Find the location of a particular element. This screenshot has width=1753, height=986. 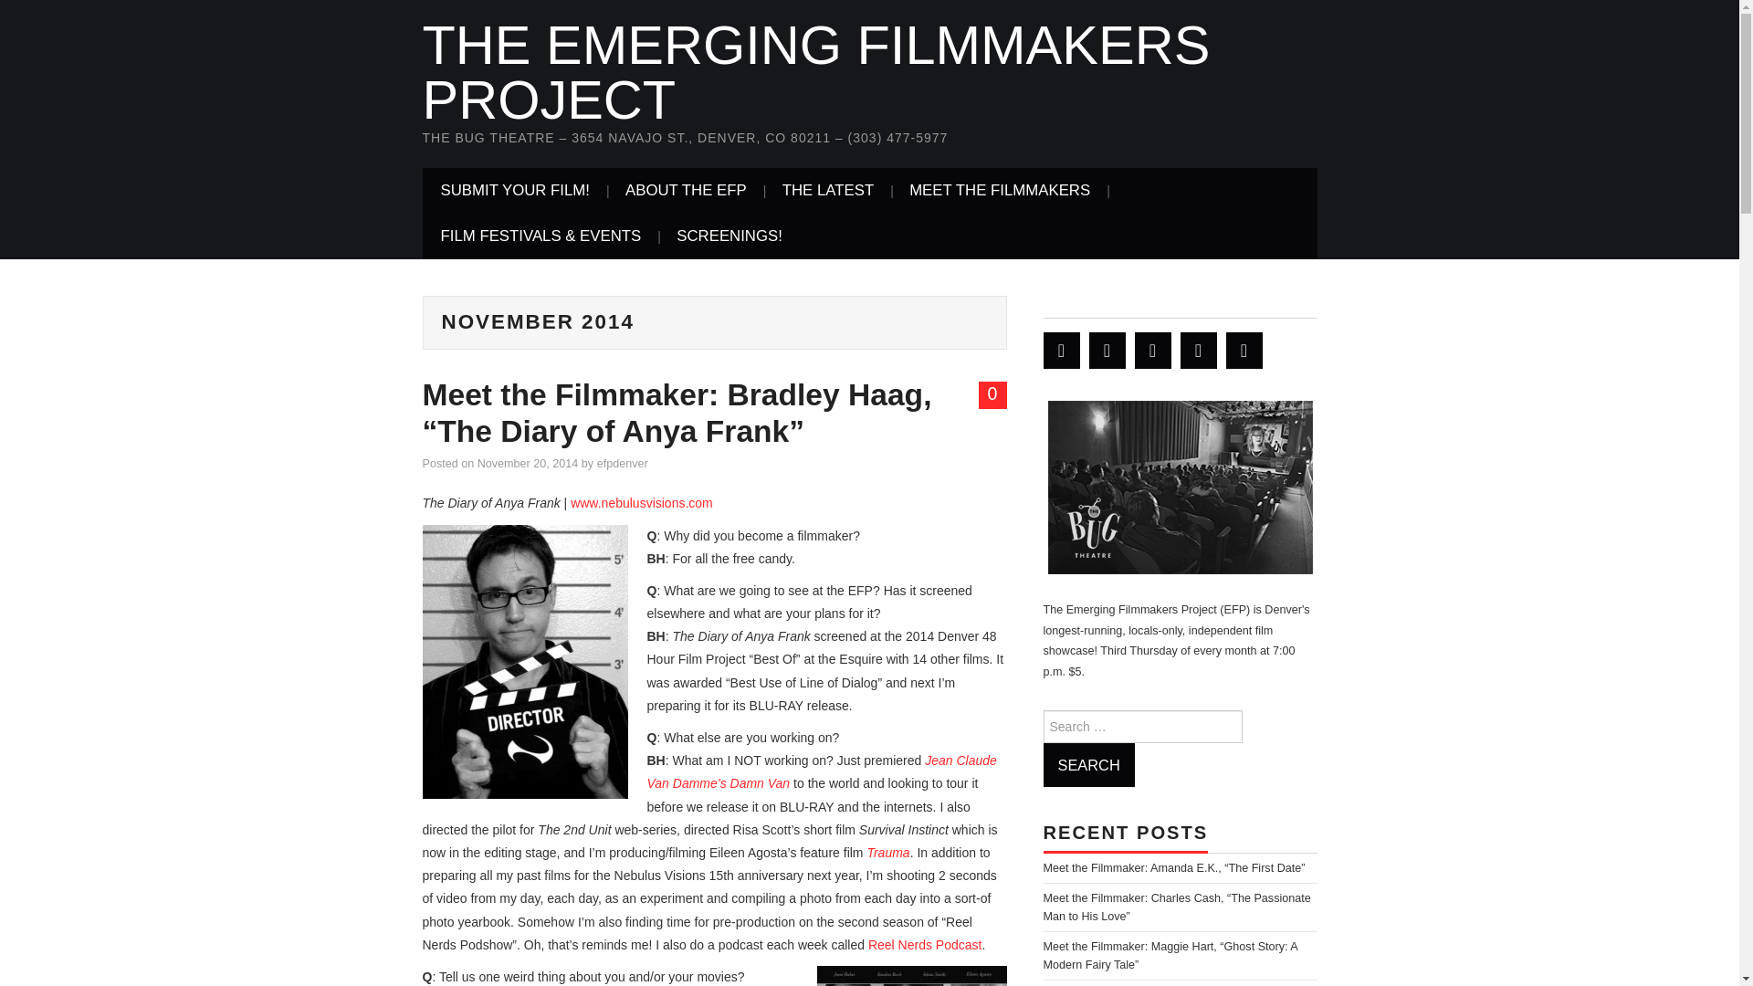

THE LATEST is located at coordinates (828, 190).